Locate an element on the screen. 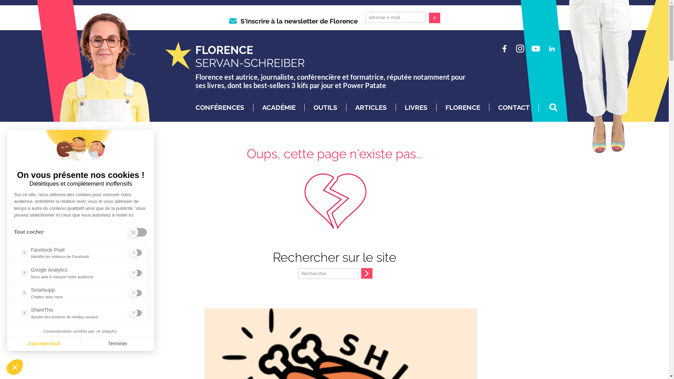 This screenshot has height=379, width=674. OUTILS is located at coordinates (325, 107).